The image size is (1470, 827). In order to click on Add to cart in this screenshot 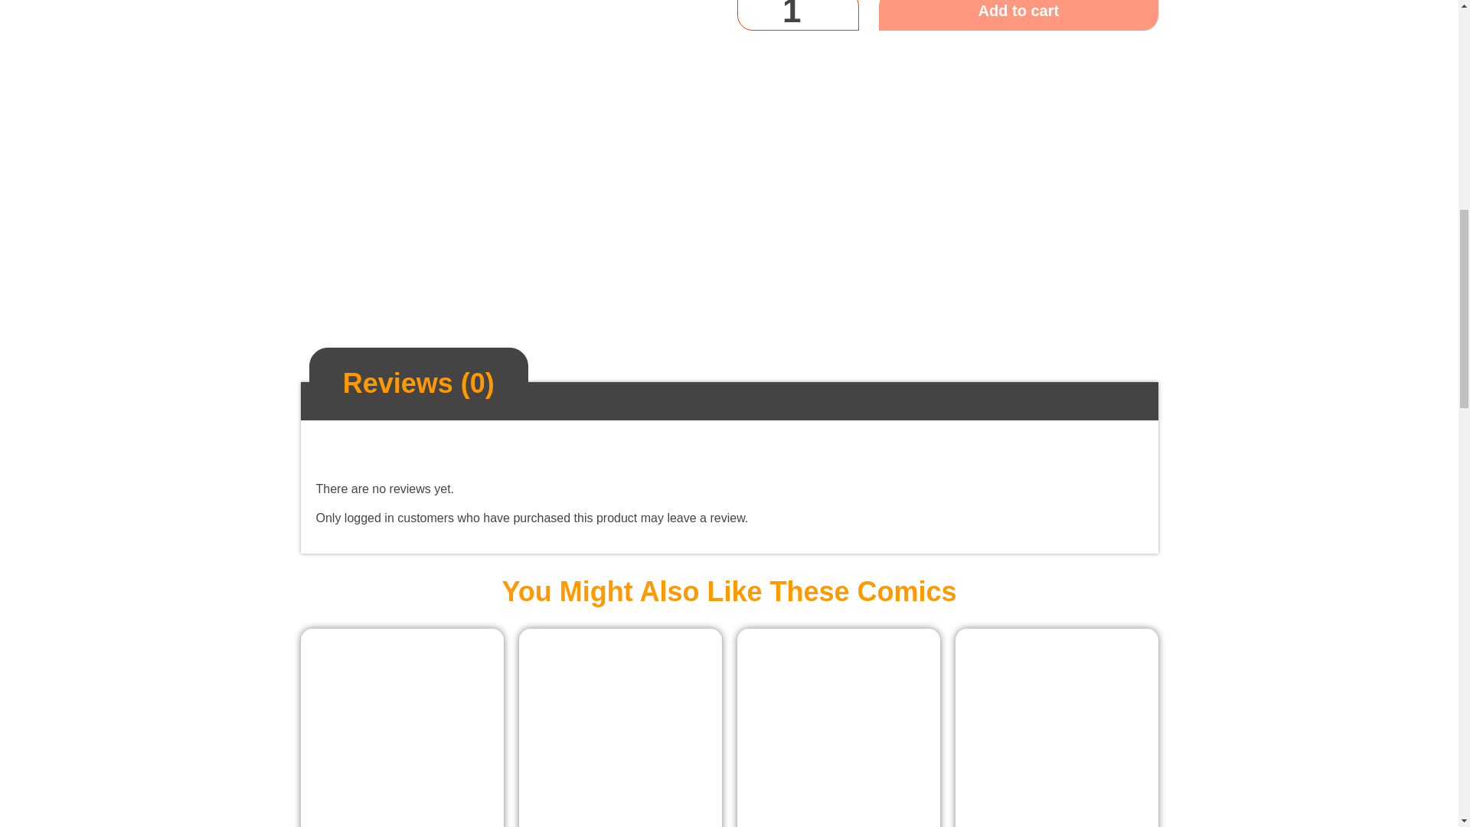, I will do `click(1018, 15)`.